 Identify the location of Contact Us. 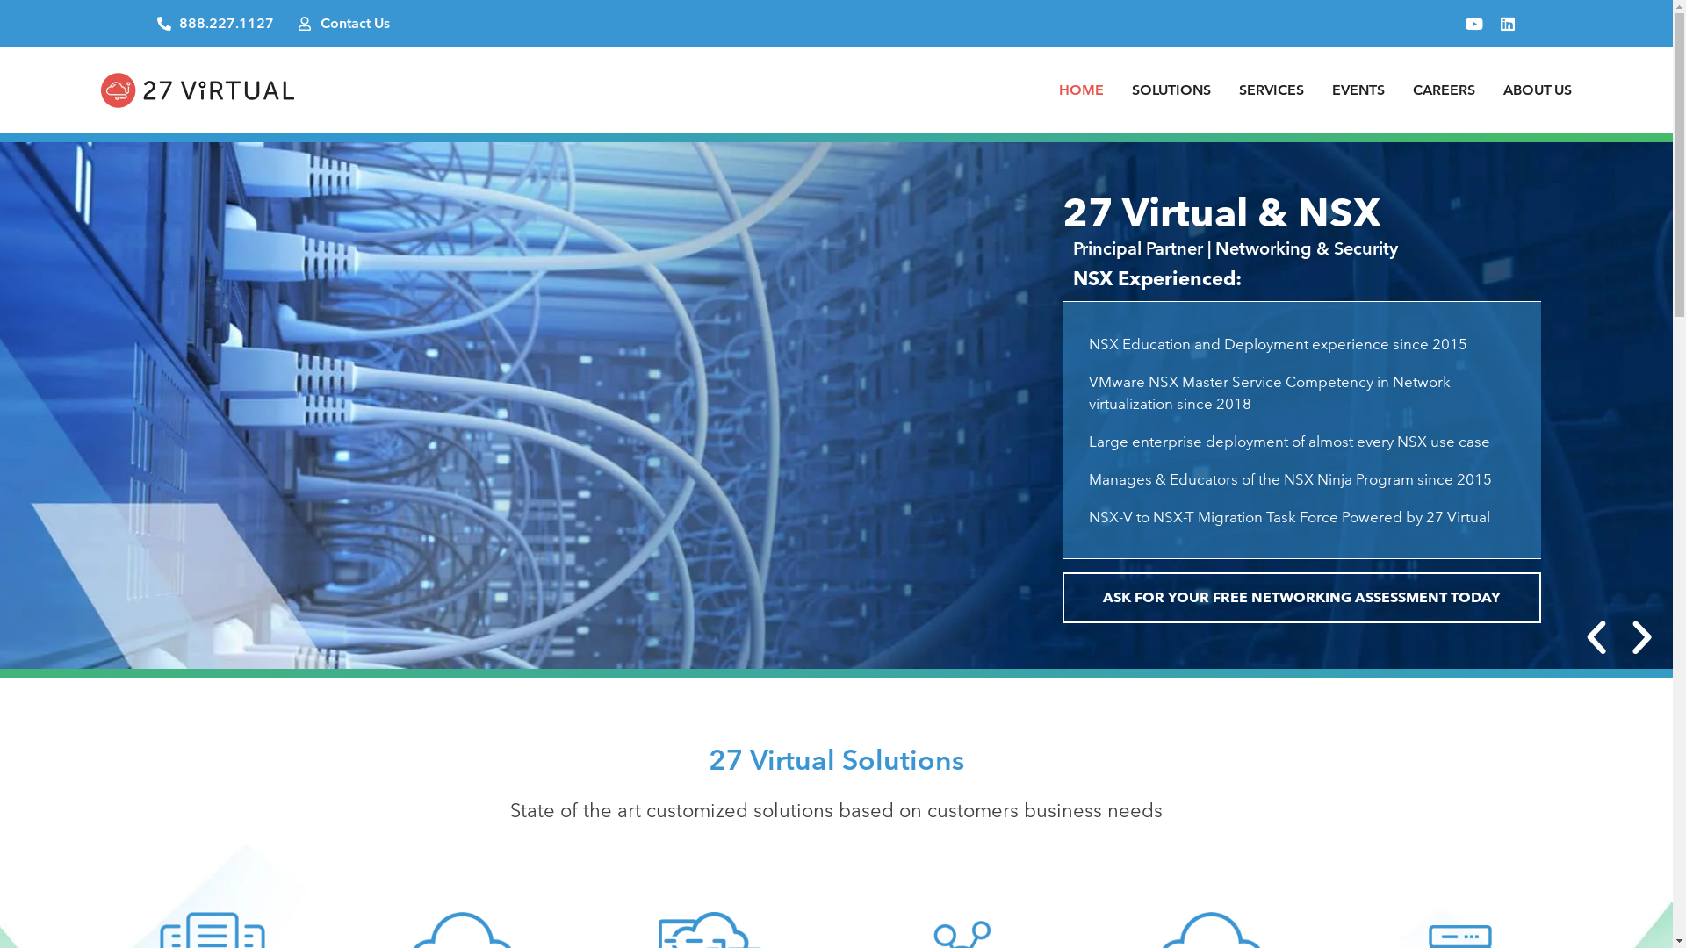
(344, 23).